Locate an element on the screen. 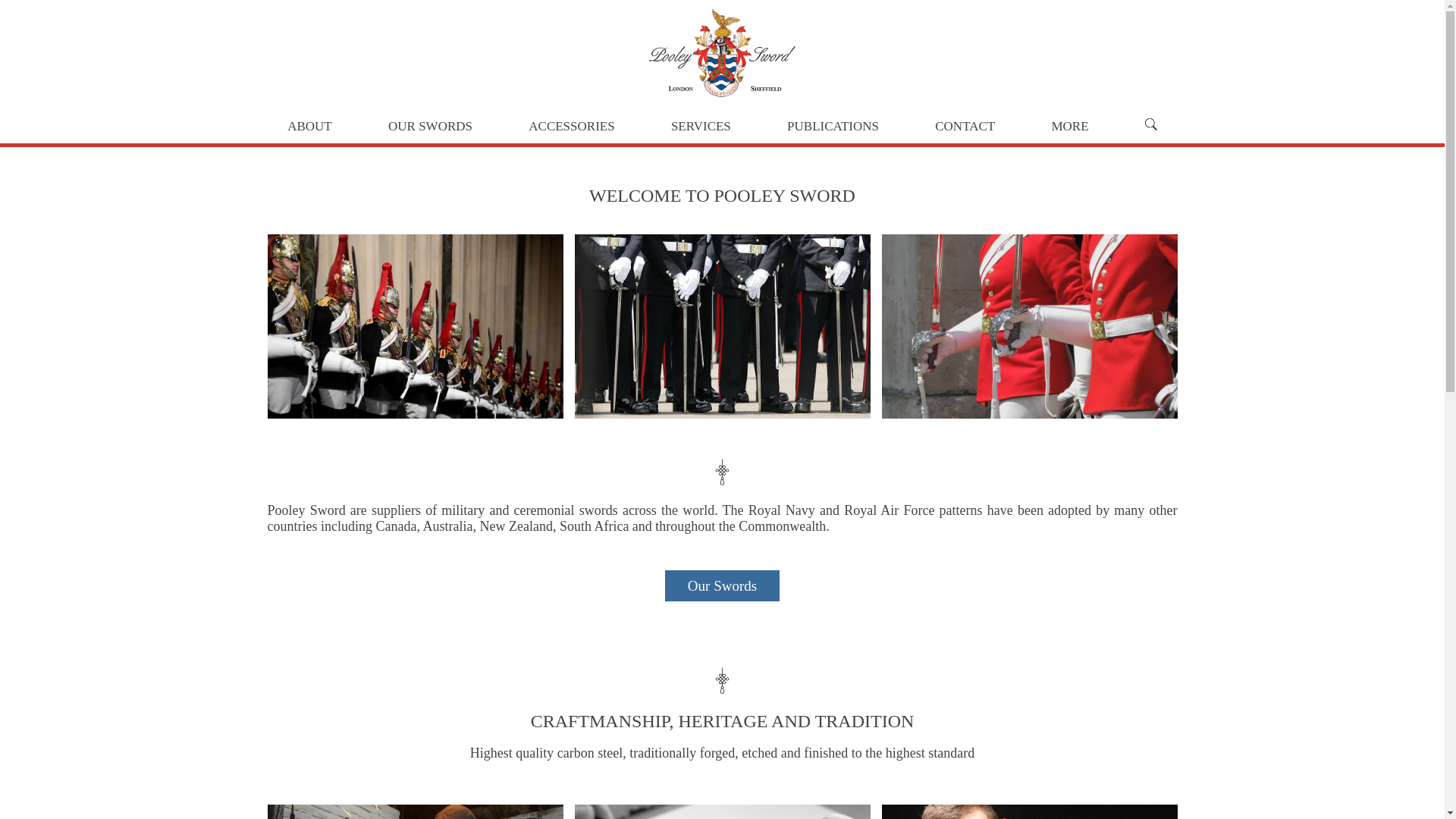  SERVICES is located at coordinates (701, 126).